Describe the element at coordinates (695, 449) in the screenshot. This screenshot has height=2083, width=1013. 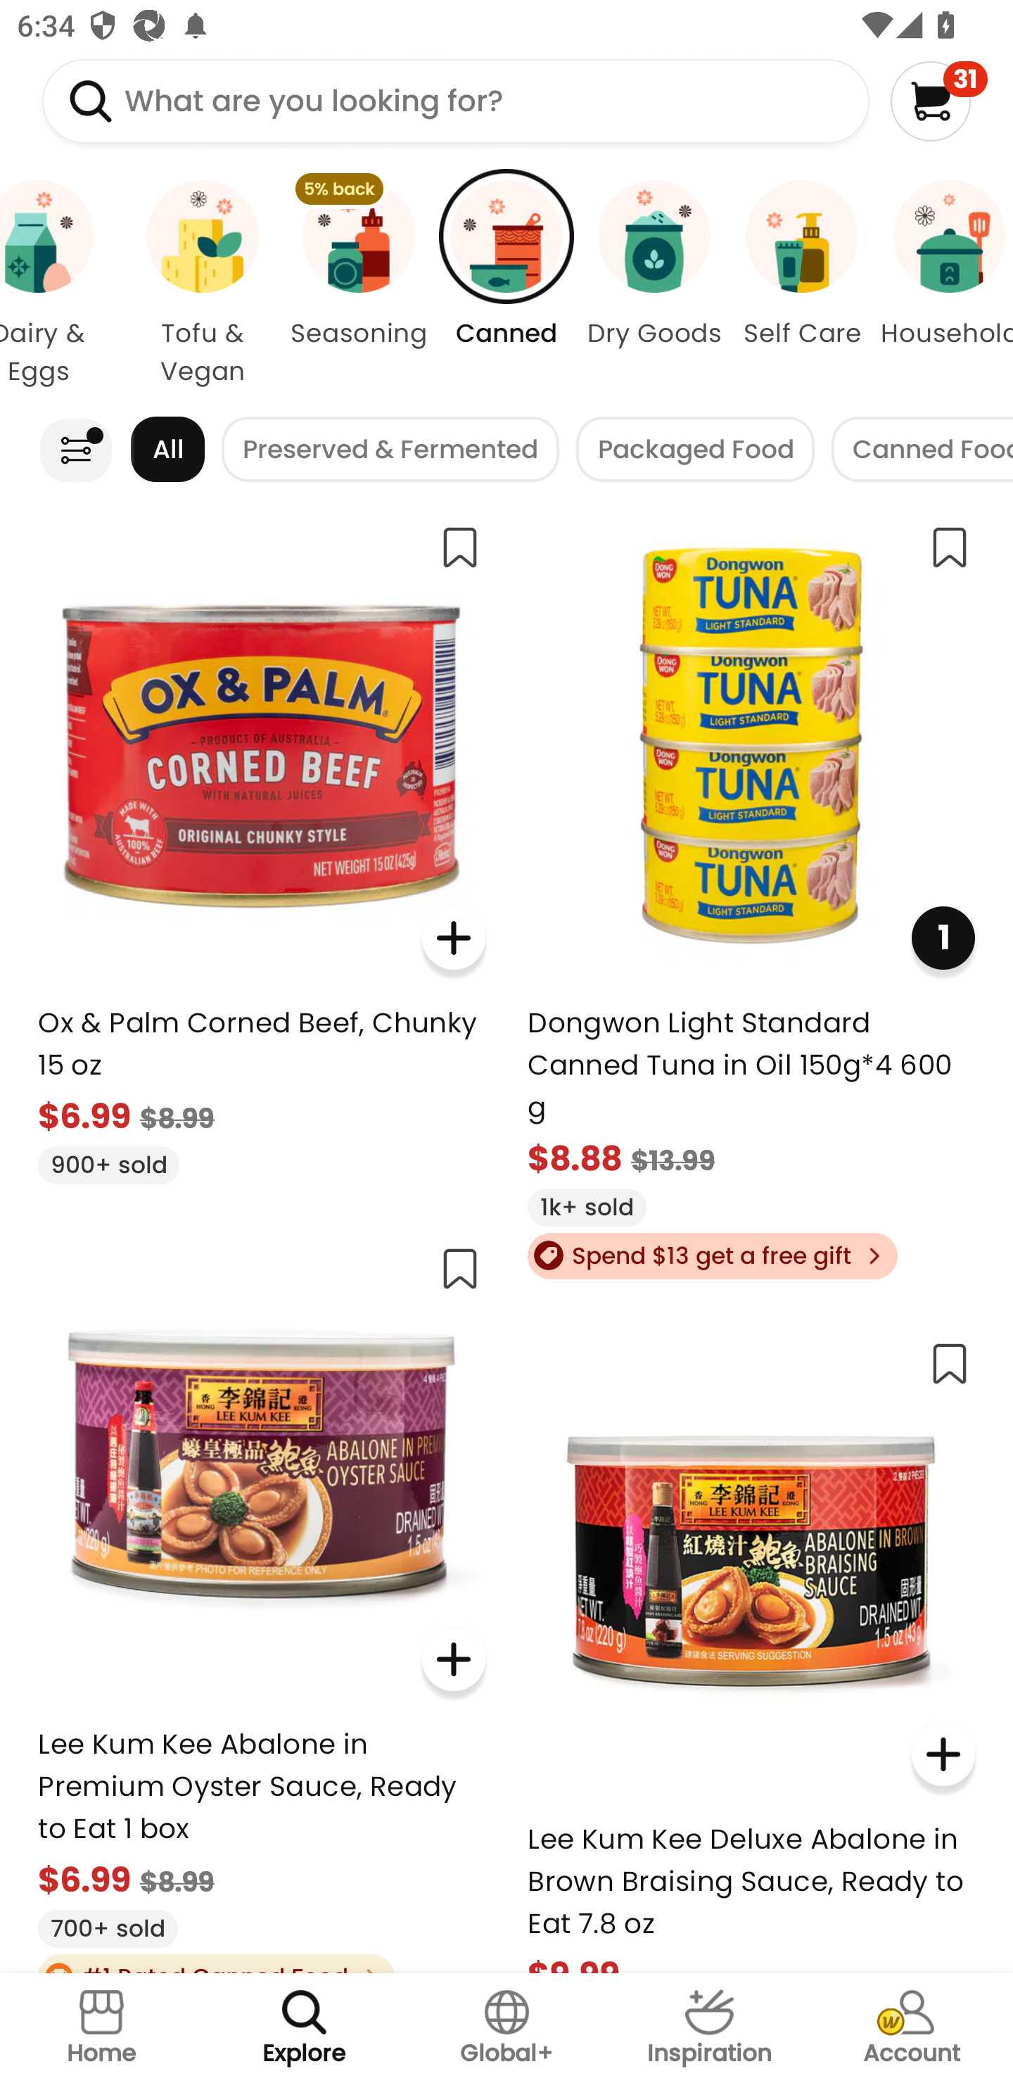
I see `Packaged Food` at that location.